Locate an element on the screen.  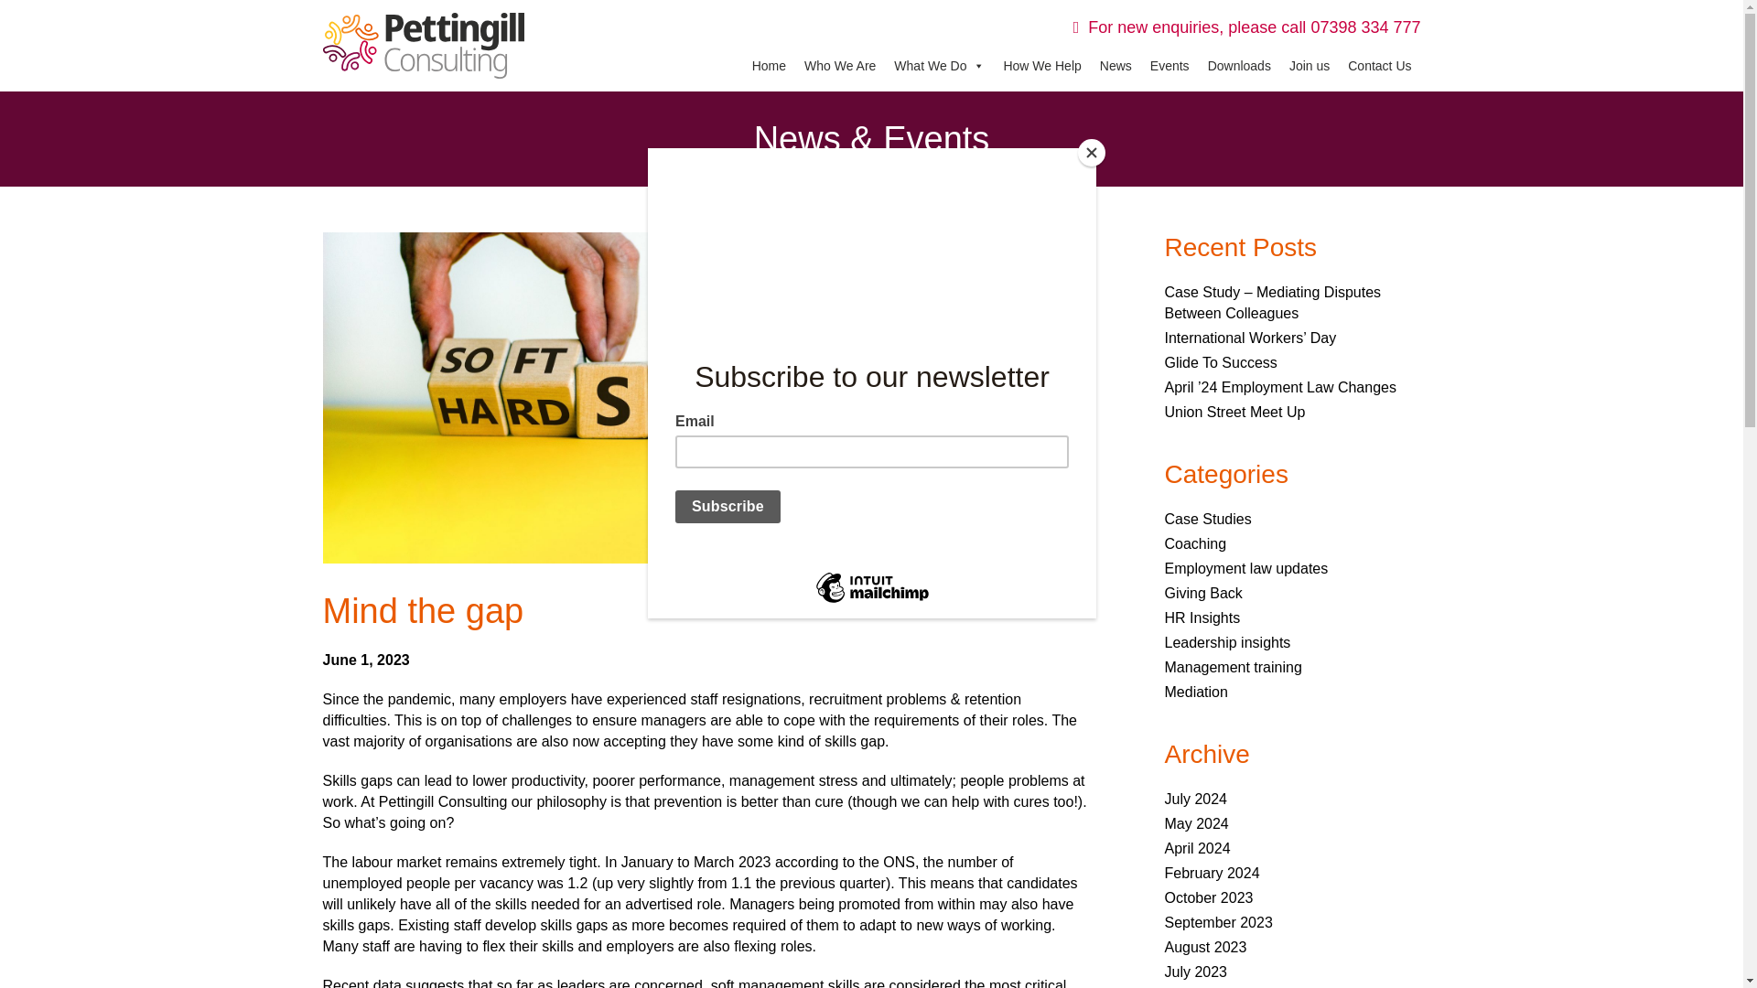
Employment law updates is located at coordinates (1245, 568).